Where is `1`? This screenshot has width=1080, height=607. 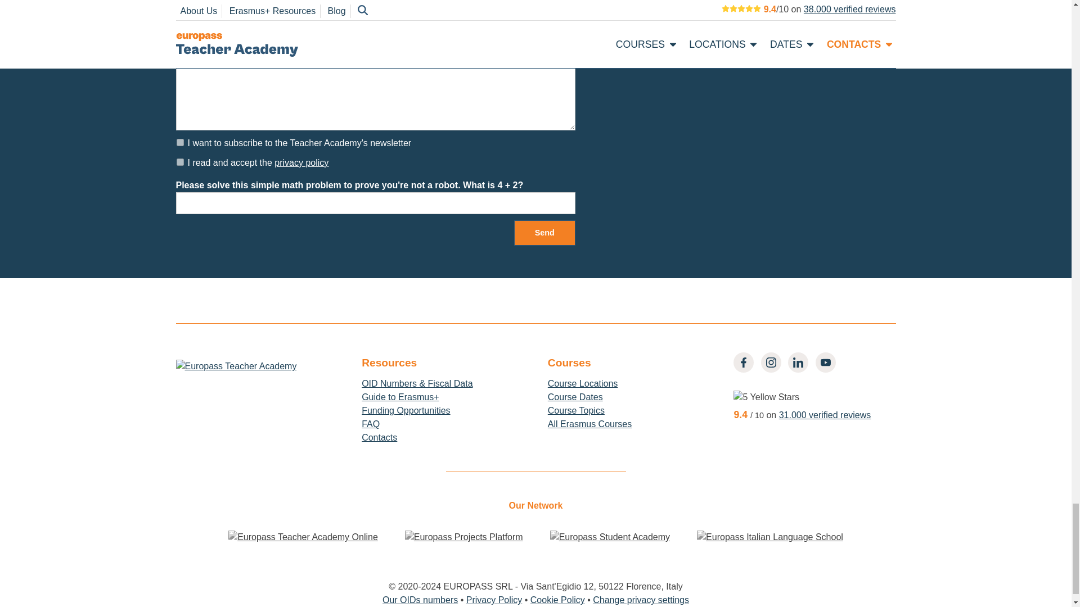 1 is located at coordinates (180, 143).